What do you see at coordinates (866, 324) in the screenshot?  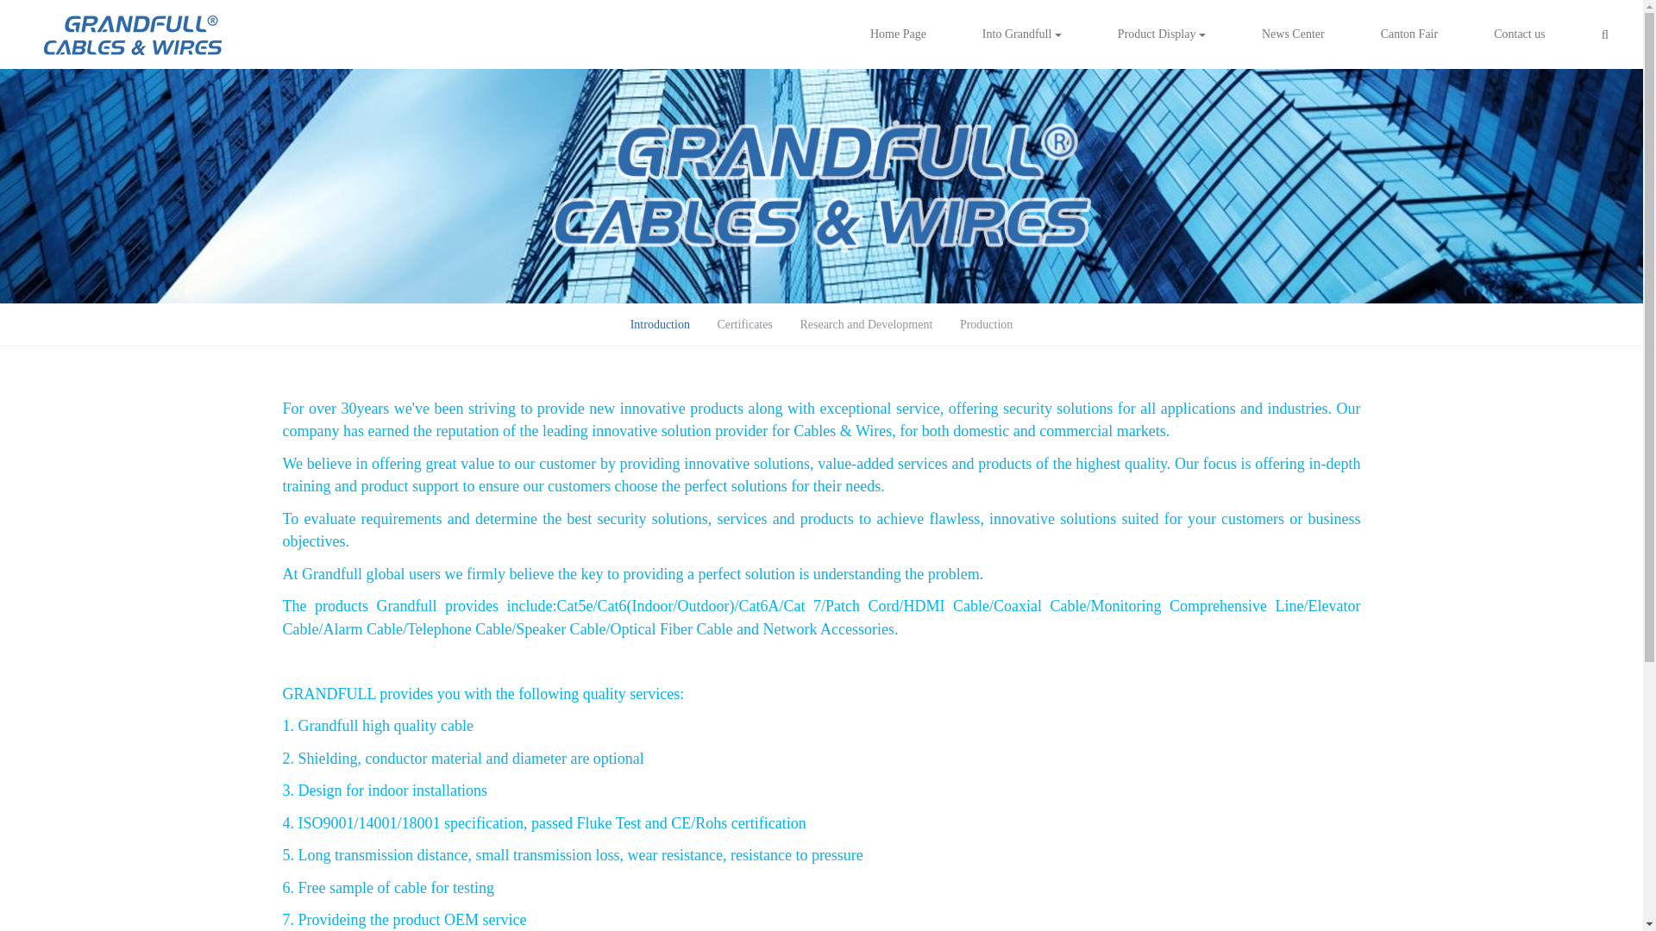 I see `Research and Development` at bounding box center [866, 324].